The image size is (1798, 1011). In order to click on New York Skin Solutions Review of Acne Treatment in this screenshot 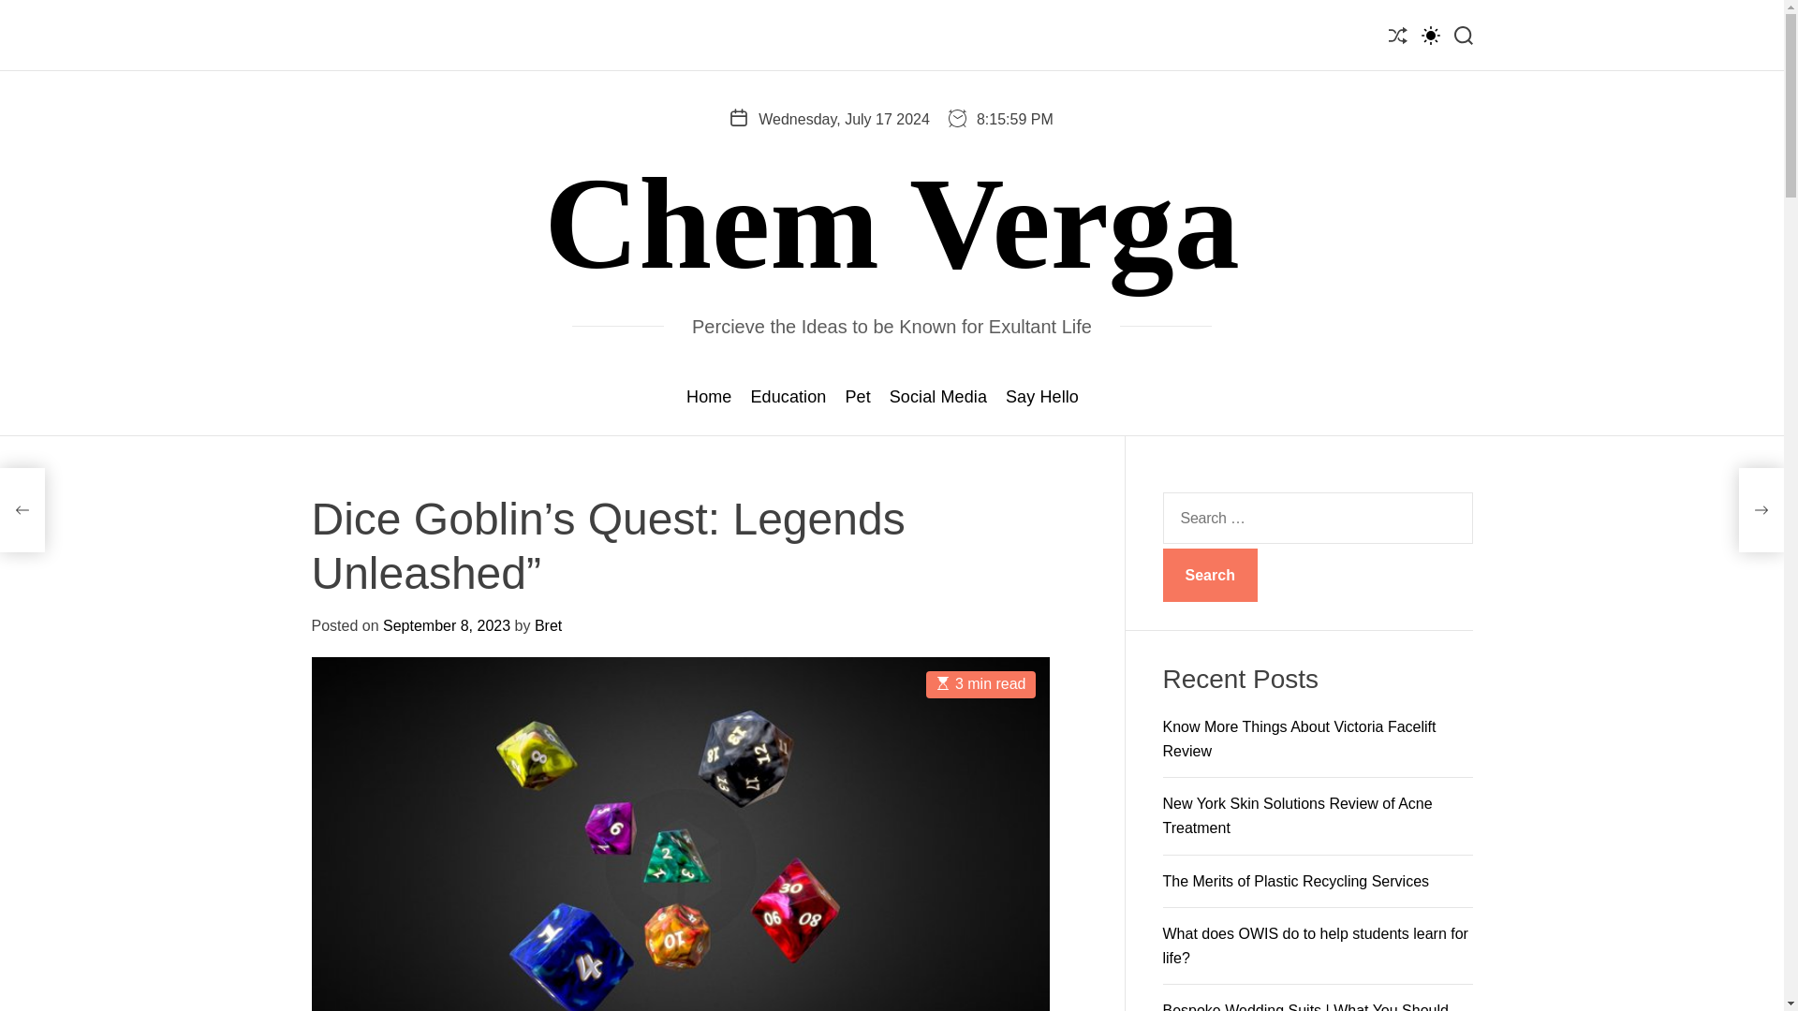, I will do `click(1298, 815)`.